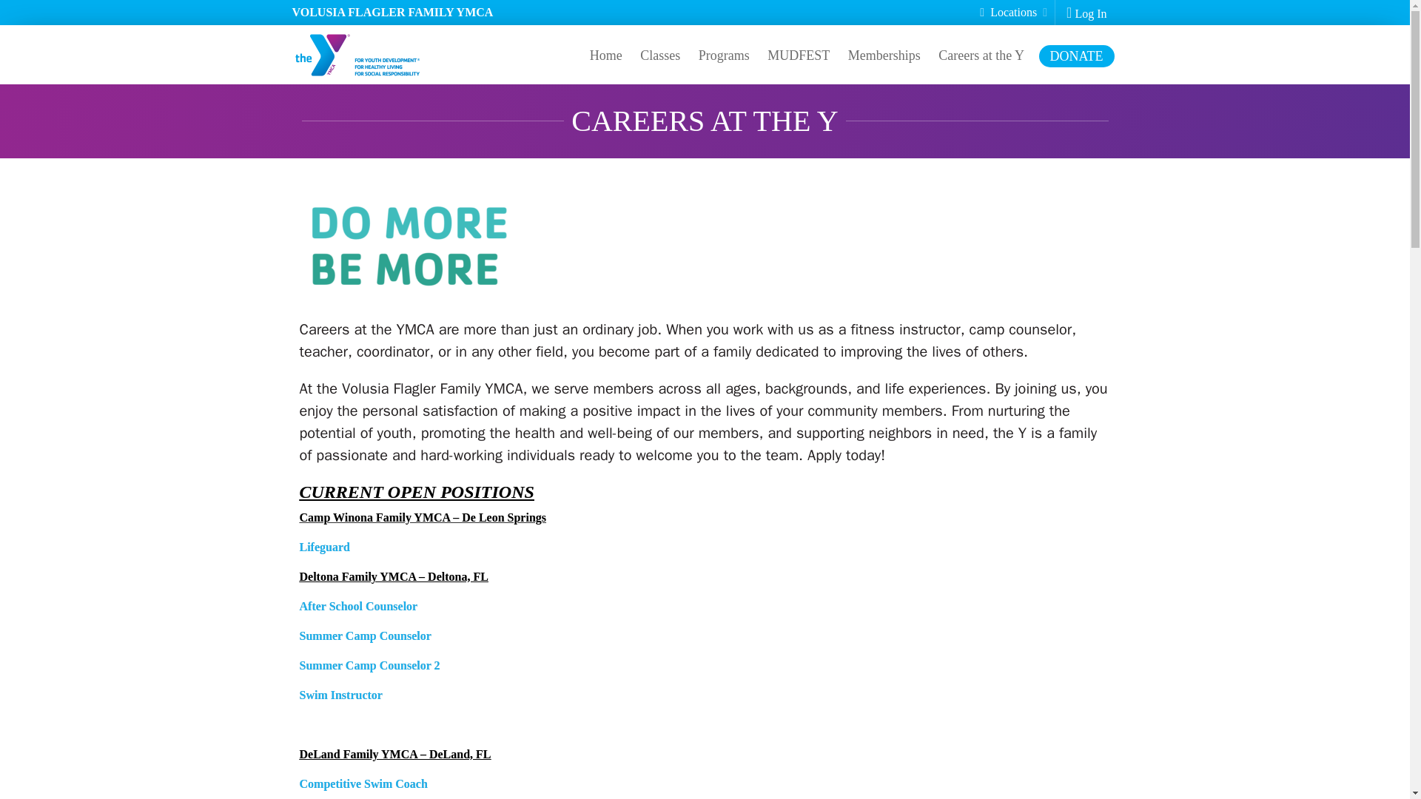 The image size is (1421, 799). I want to click on Memberships, so click(884, 55).